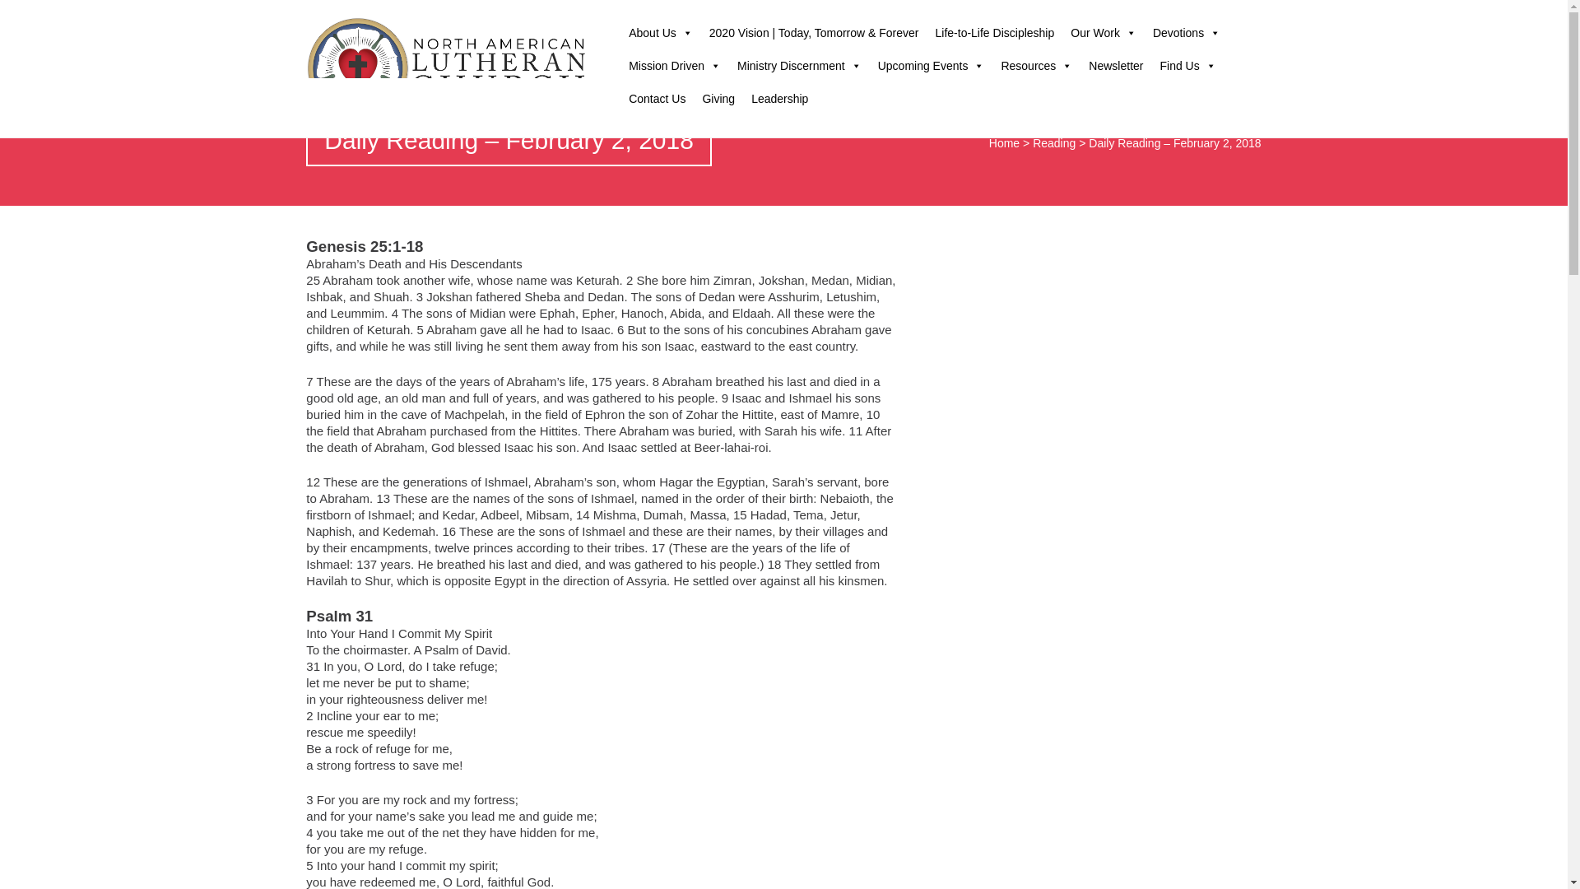 This screenshot has width=1580, height=889. Describe the element at coordinates (1141, 16) in the screenshot. I see `Social Buttons` at that location.